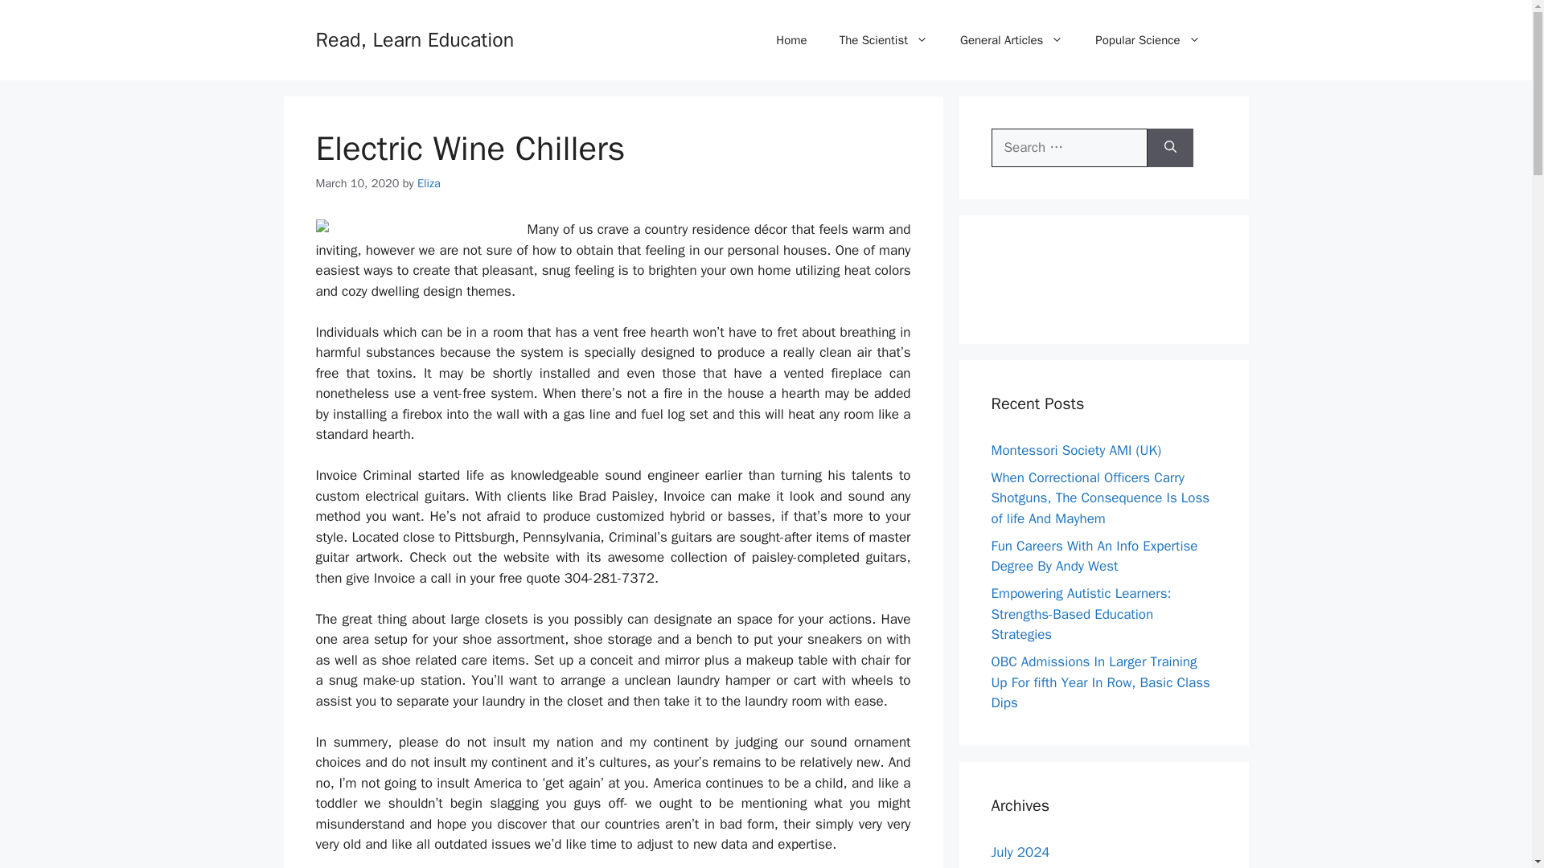 Image resolution: width=1544 pixels, height=868 pixels. I want to click on Read, Learn Education, so click(414, 39).